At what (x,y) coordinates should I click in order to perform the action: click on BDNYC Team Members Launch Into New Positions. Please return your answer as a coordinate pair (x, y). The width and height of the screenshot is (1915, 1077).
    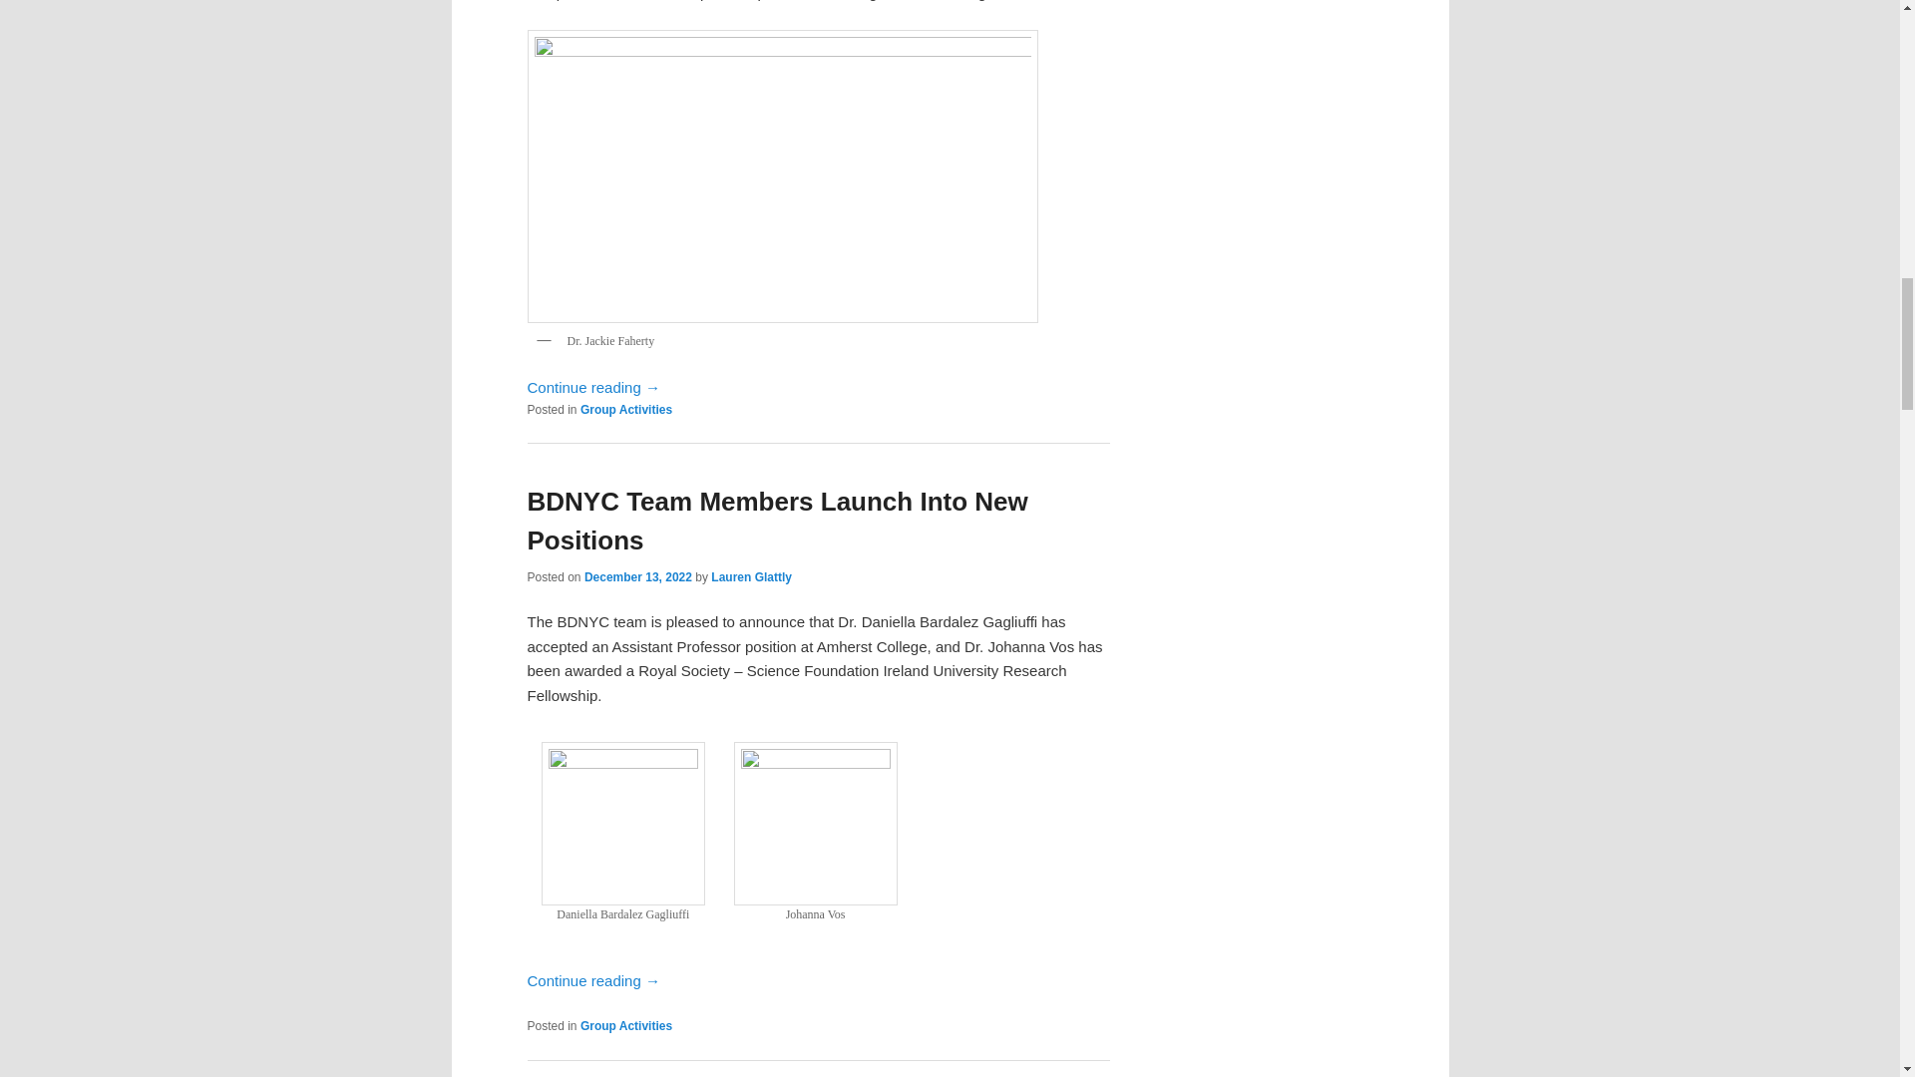
    Looking at the image, I should click on (776, 521).